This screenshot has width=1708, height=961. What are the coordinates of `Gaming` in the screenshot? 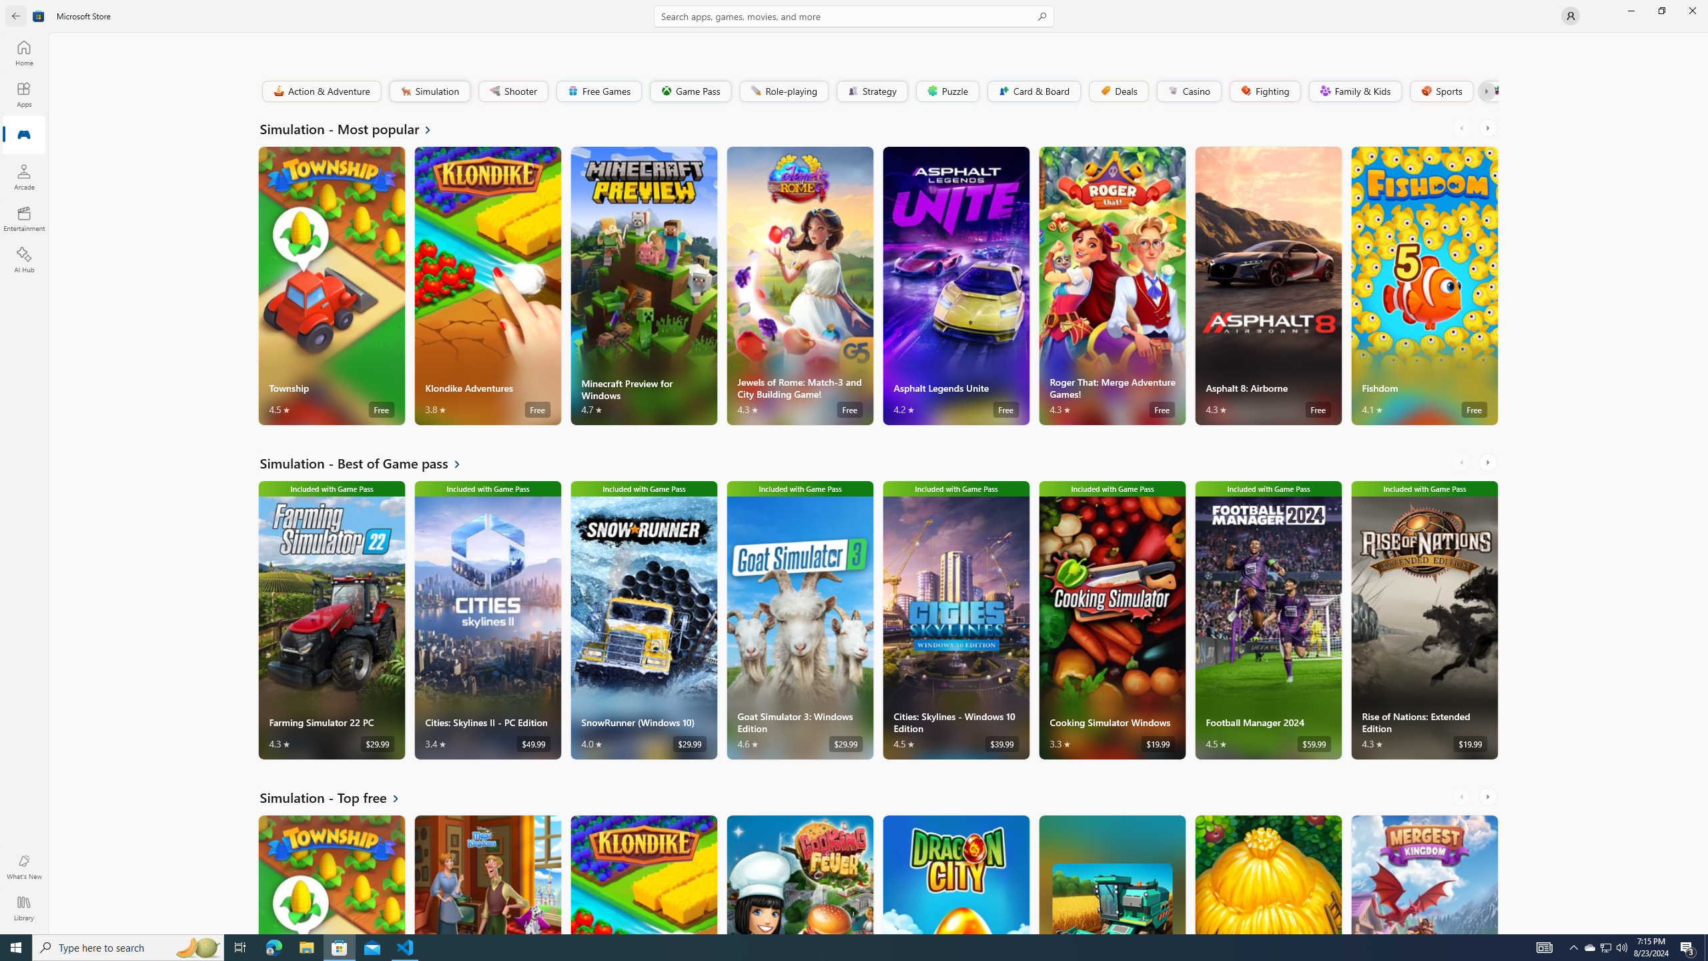 It's located at (24, 135).